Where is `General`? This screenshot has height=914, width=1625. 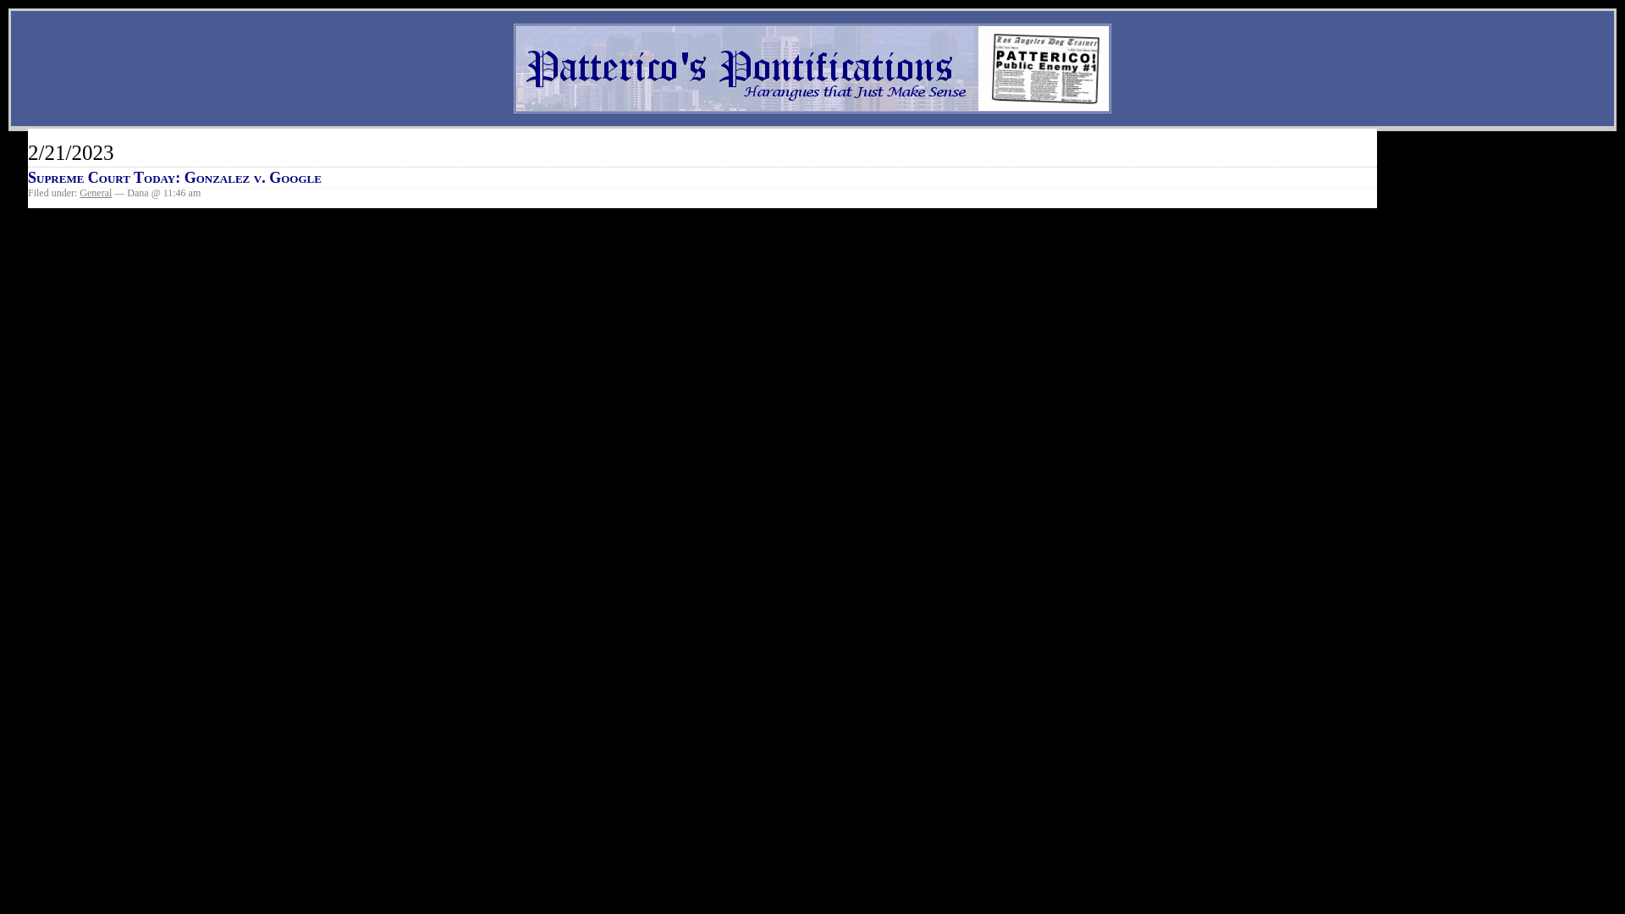 General is located at coordinates (96, 193).